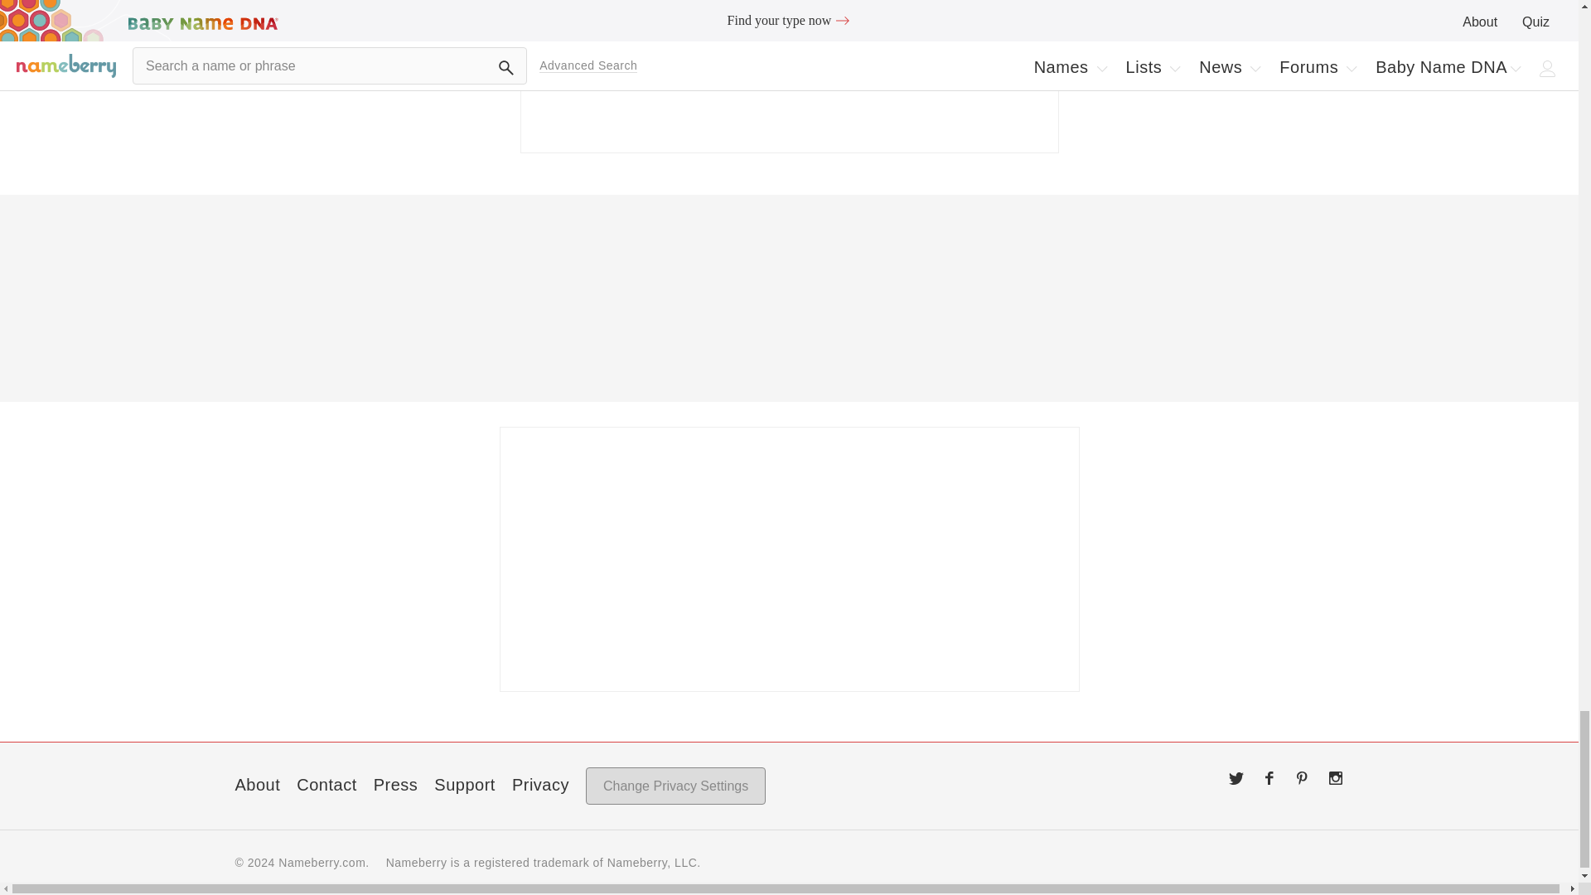 Image resolution: width=1591 pixels, height=895 pixels. Describe the element at coordinates (1336, 777) in the screenshot. I see `Instagram` at that location.